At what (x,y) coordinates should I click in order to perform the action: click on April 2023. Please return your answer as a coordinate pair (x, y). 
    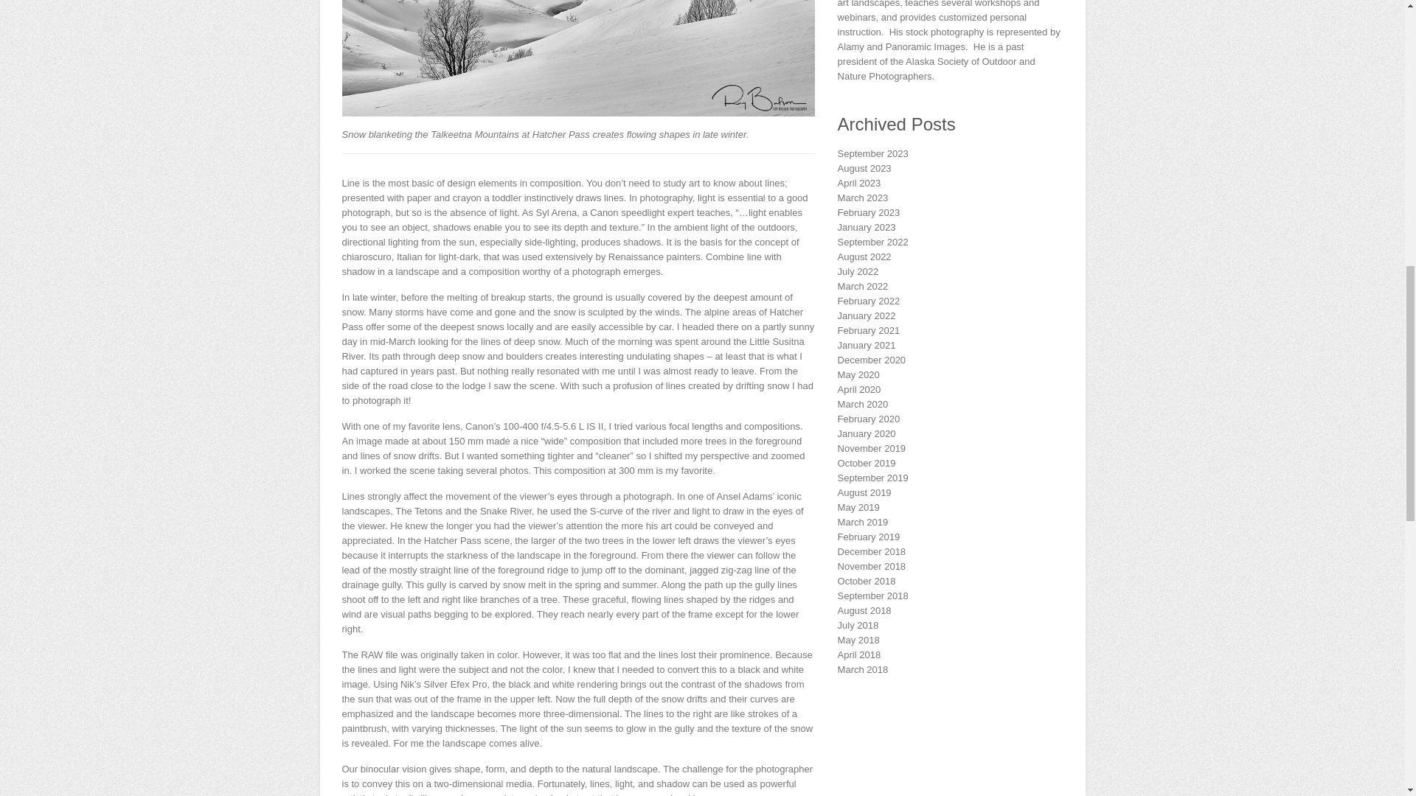
    Looking at the image, I should click on (859, 183).